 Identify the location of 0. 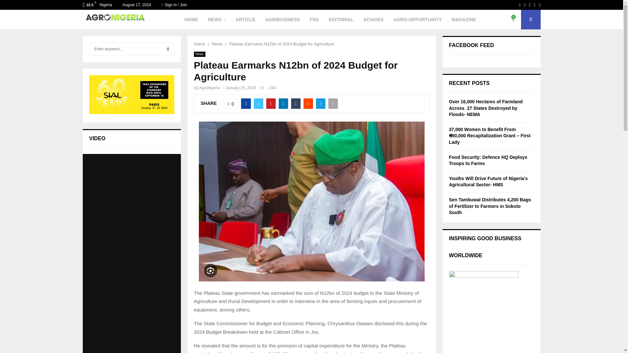
(231, 103).